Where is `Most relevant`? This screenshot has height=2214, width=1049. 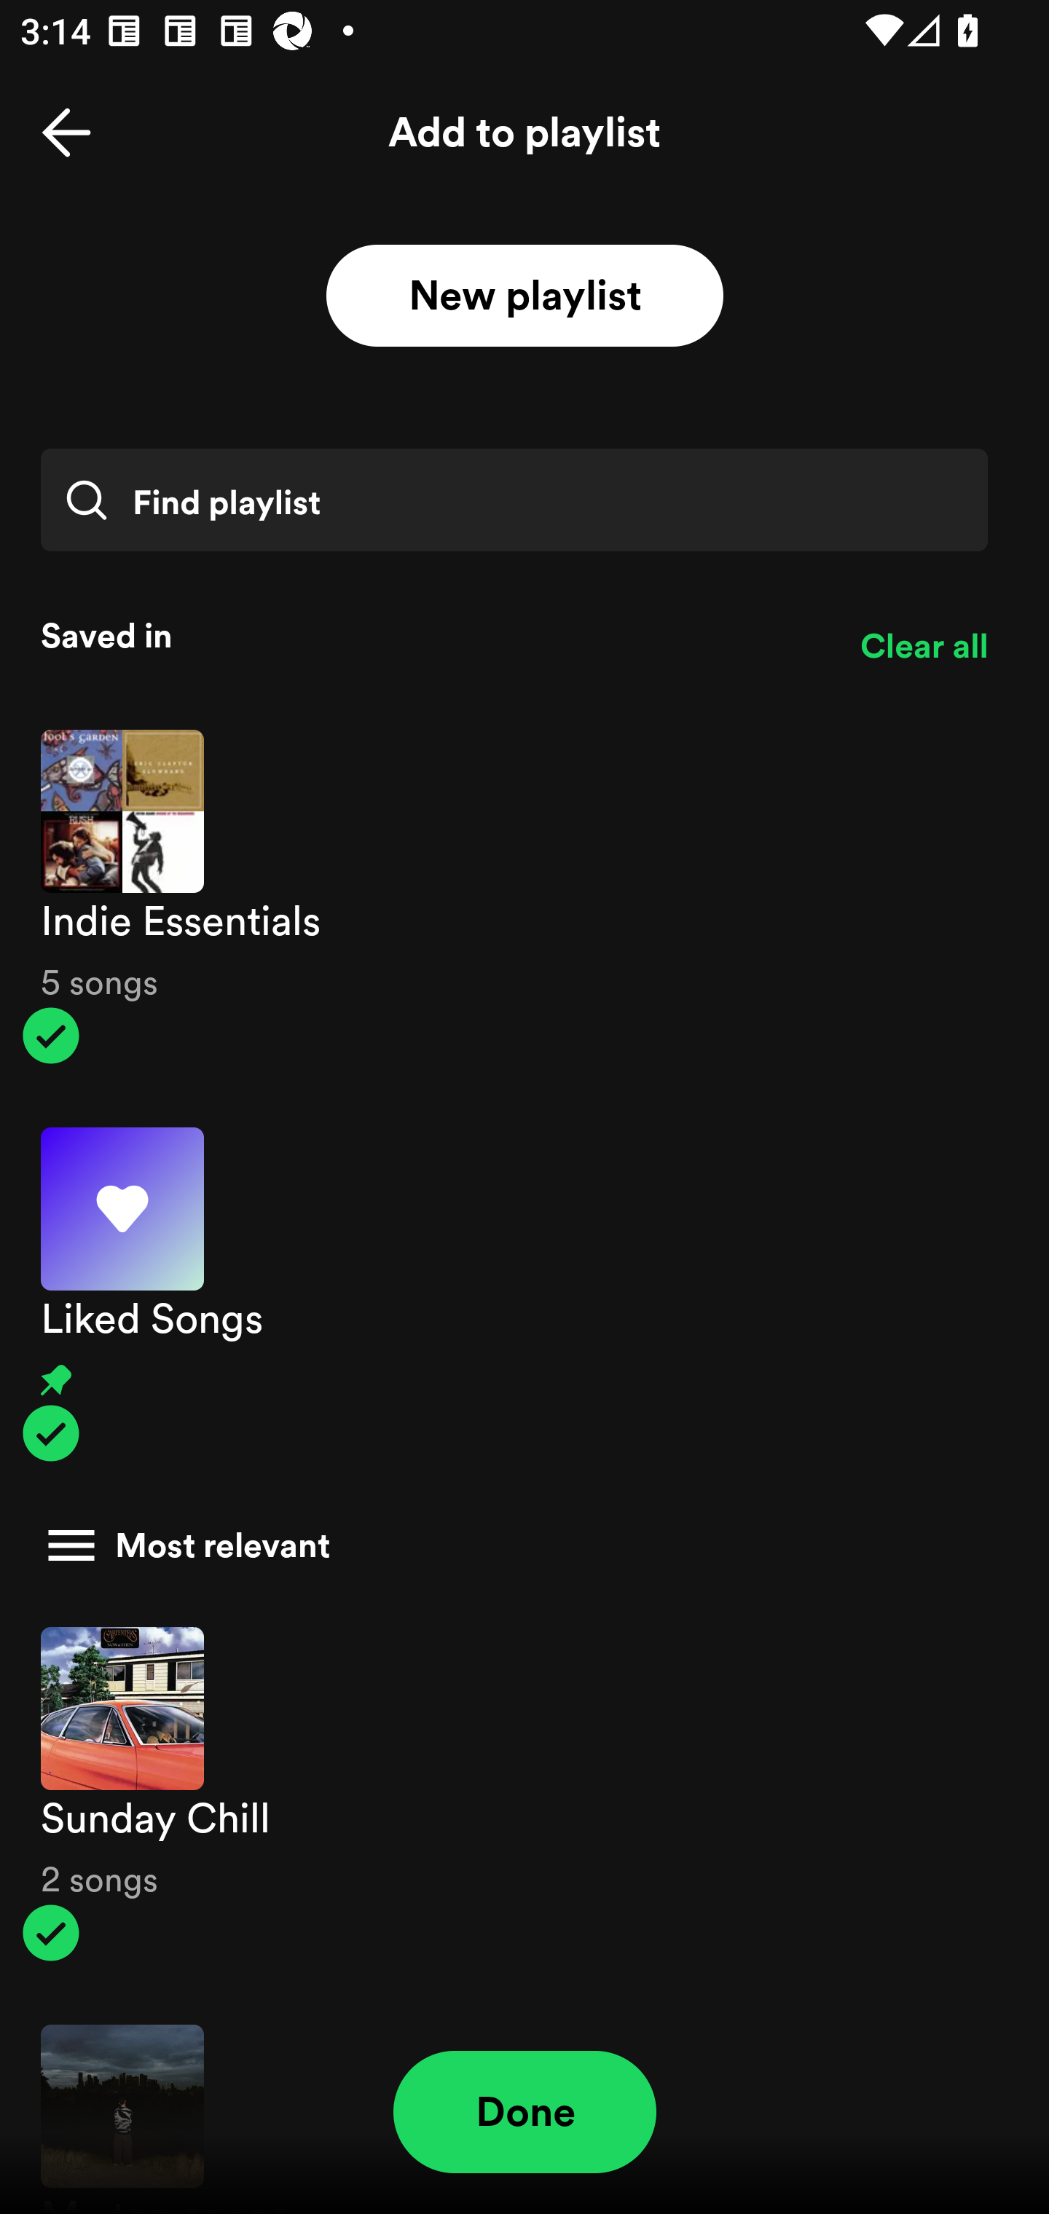
Most relevant is located at coordinates (514, 1545).